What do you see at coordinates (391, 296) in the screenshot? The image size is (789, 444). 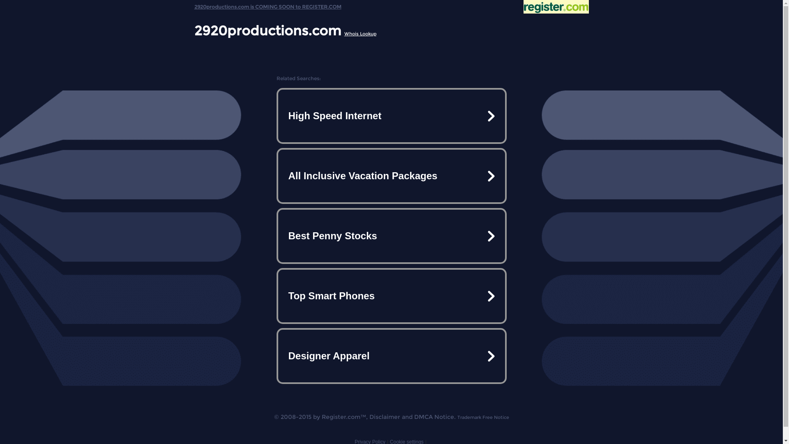 I see `Top Smart Phones` at bounding box center [391, 296].